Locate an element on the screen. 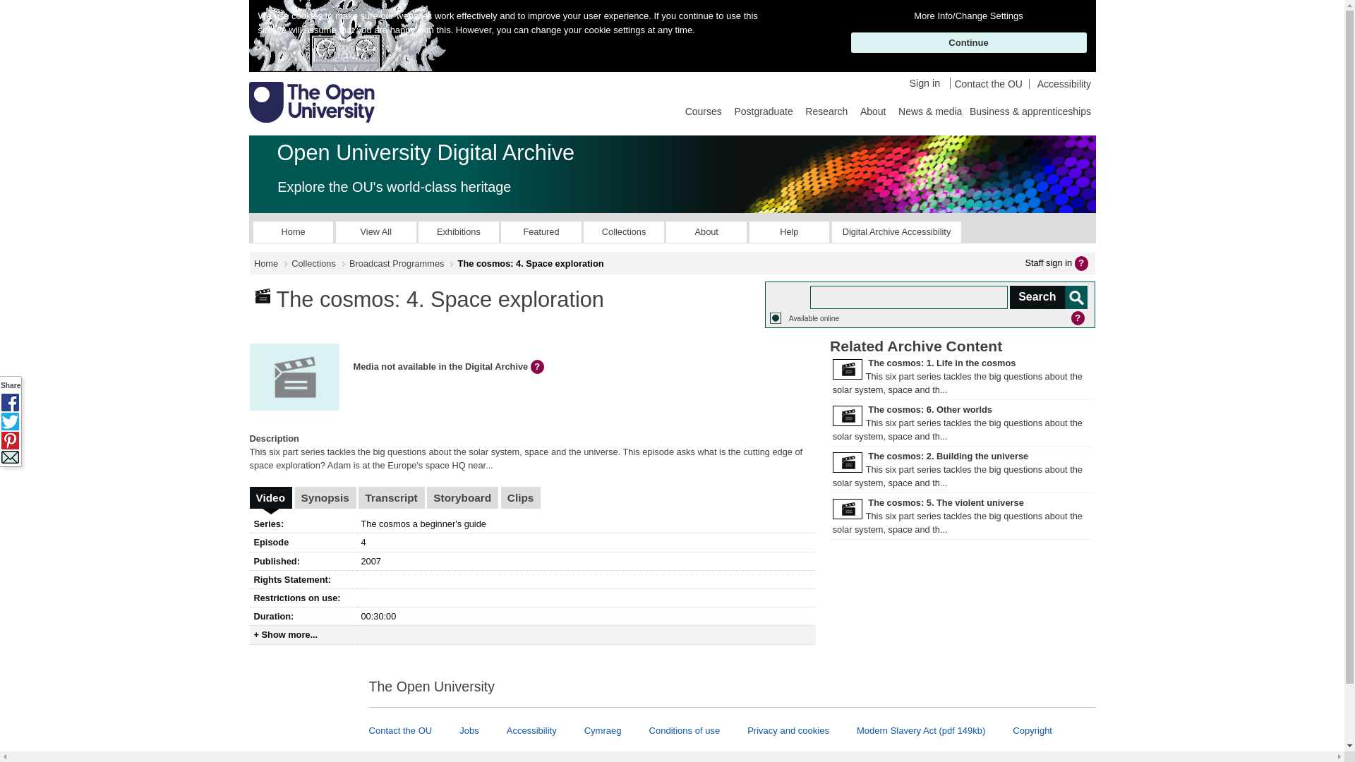 The width and height of the screenshot is (1355, 762). Home is located at coordinates (294, 232).